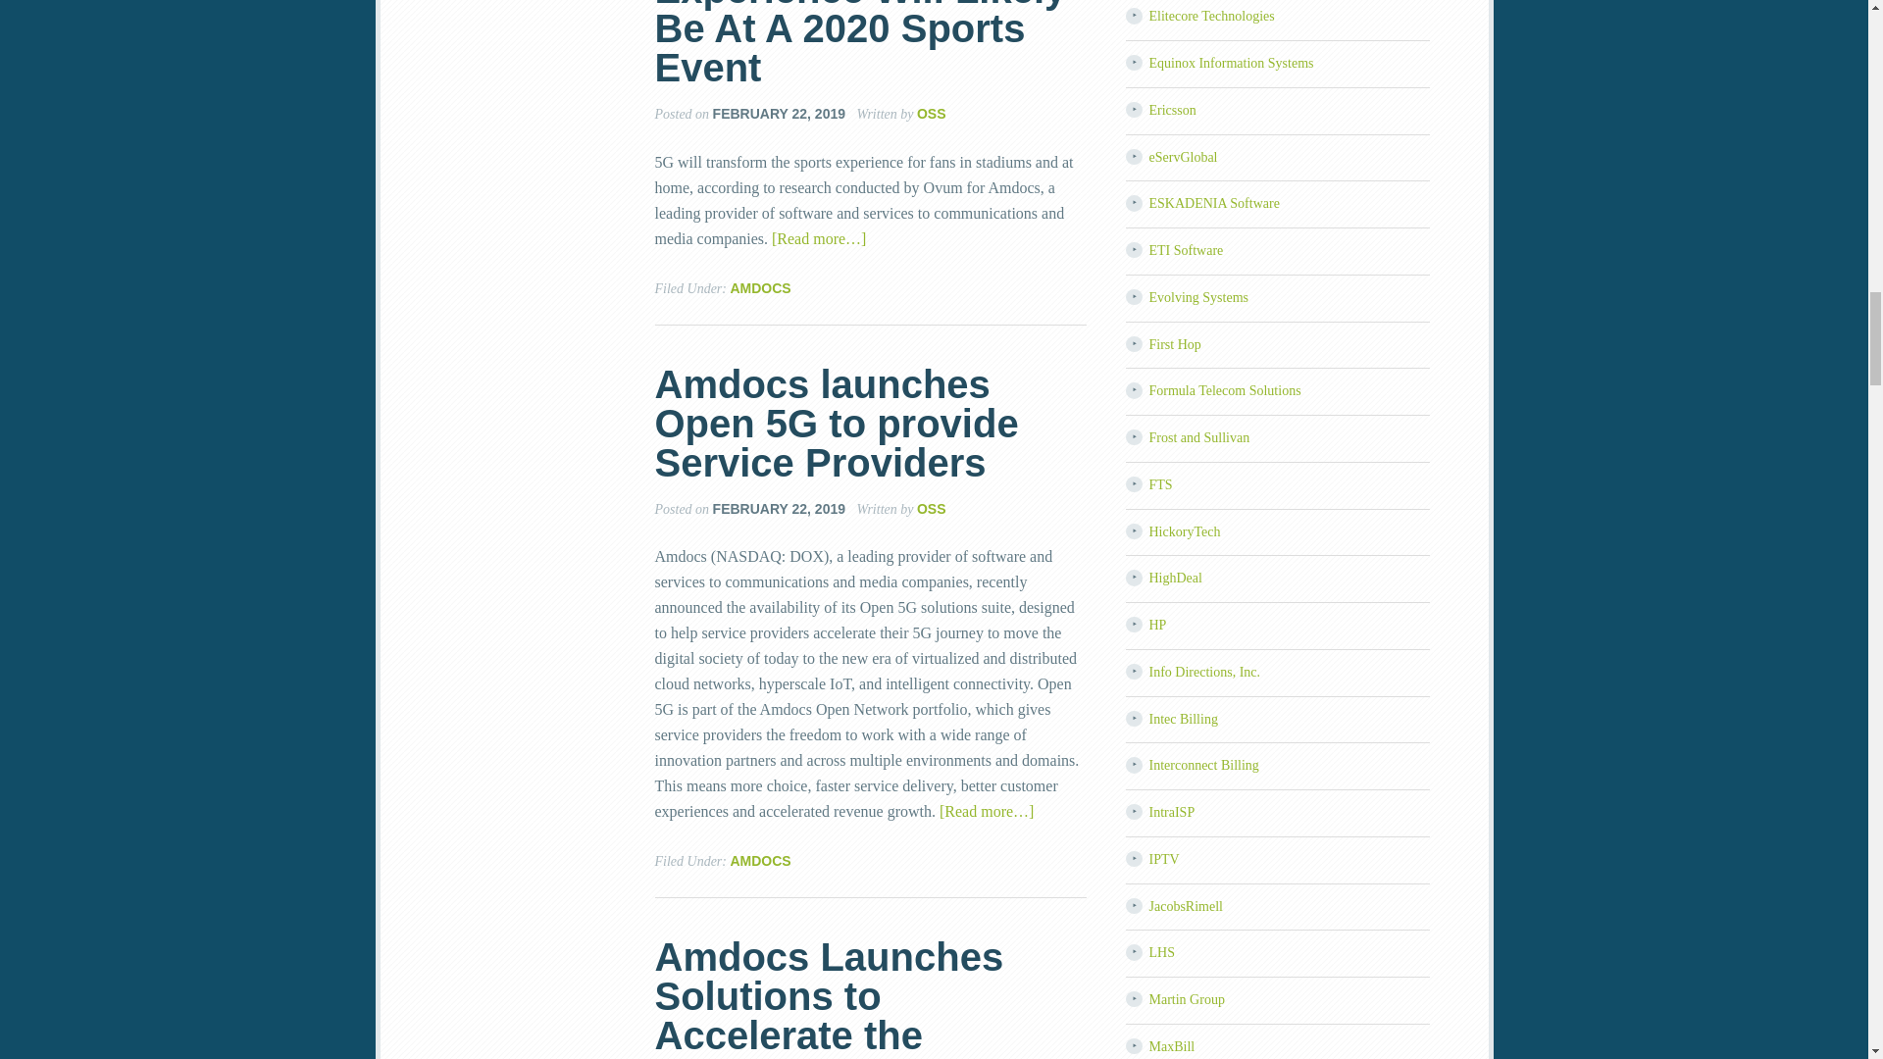 Image resolution: width=1883 pixels, height=1059 pixels. Describe the element at coordinates (760, 288) in the screenshot. I see `AMDOCS` at that location.